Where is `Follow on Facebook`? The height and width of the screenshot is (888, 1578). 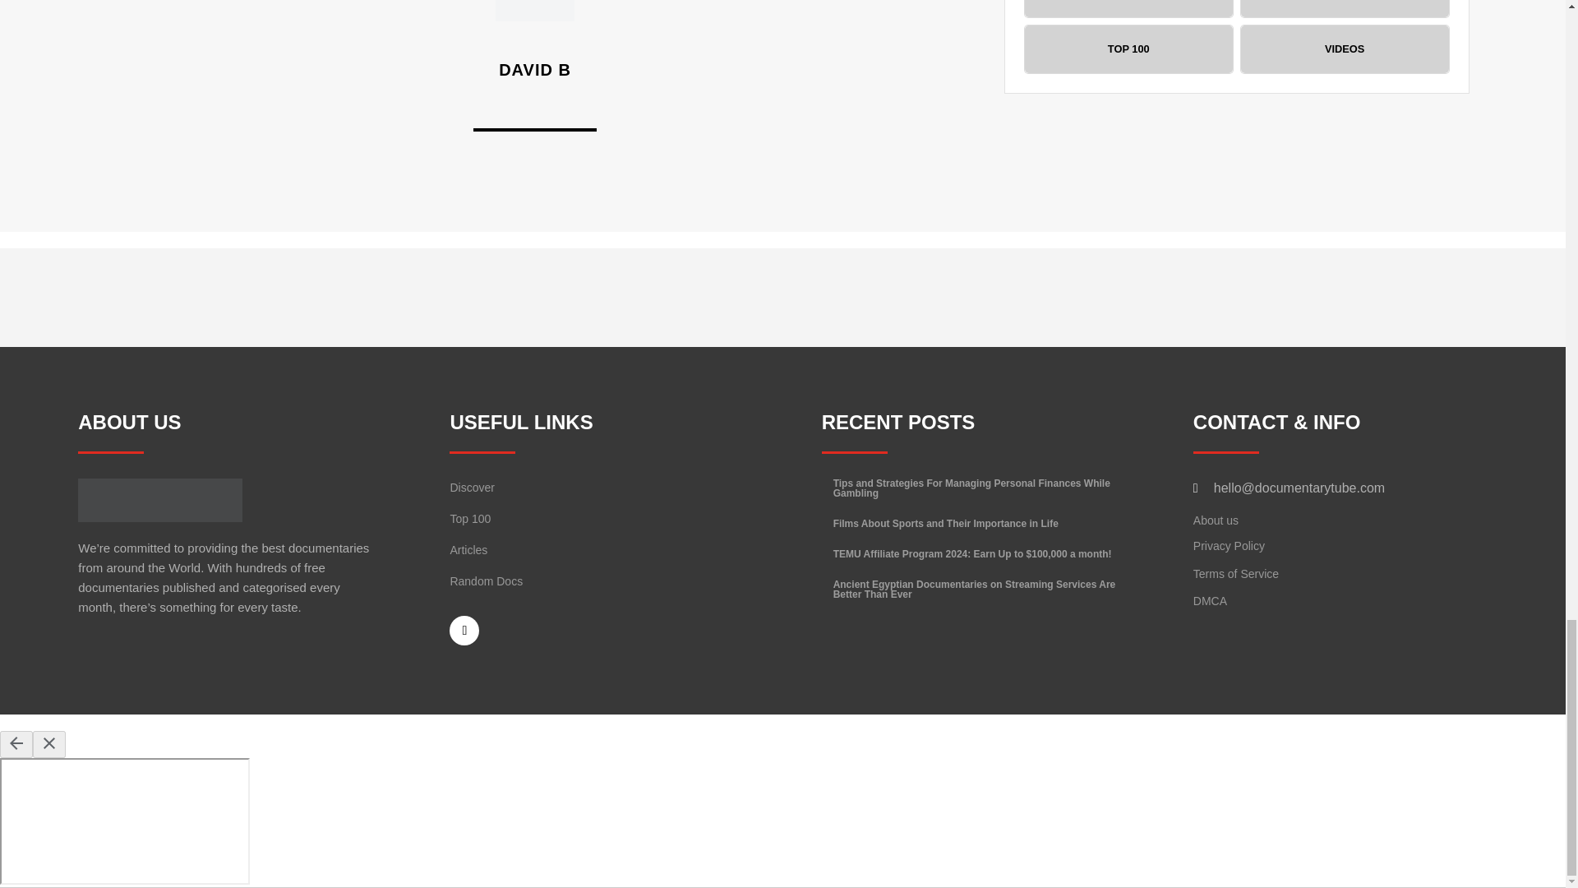
Follow on Facebook is located at coordinates (464, 631).